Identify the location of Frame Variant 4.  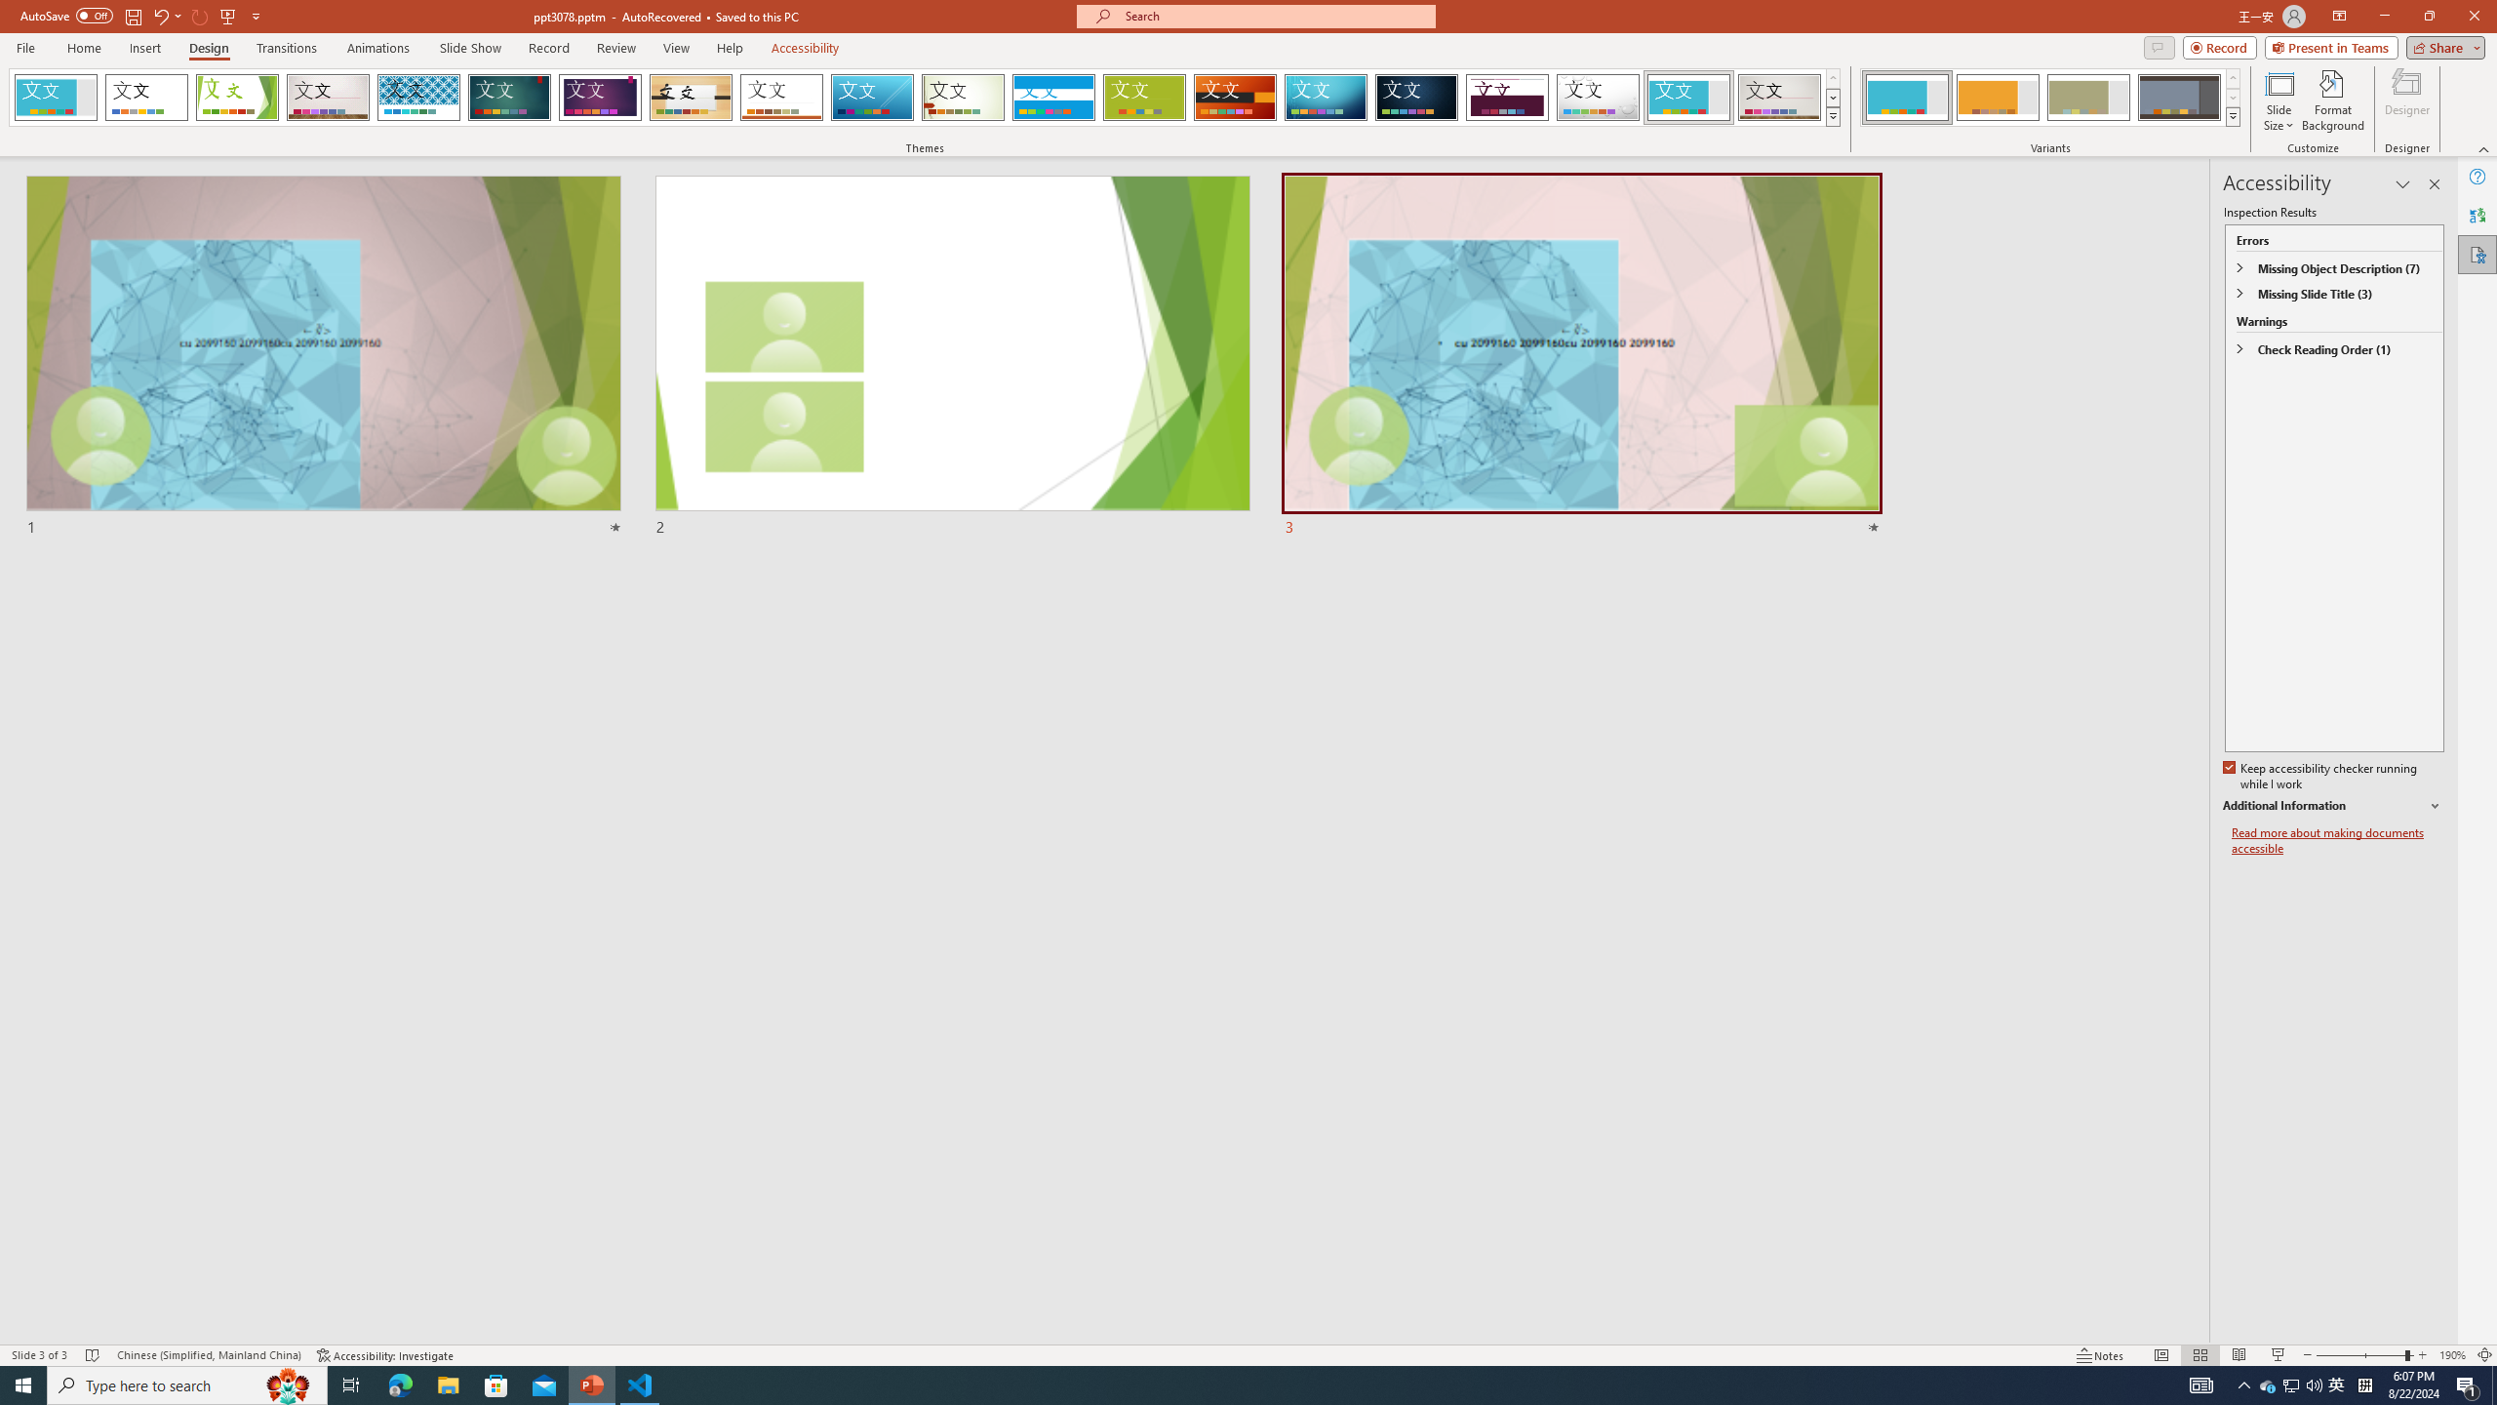
(2179, 98).